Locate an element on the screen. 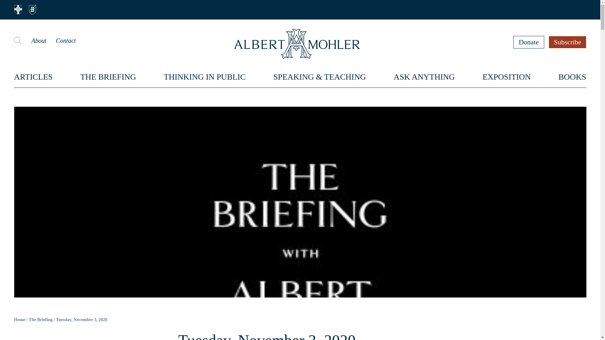 The width and height of the screenshot is (605, 340). EXPOSITION is located at coordinates (506, 77).